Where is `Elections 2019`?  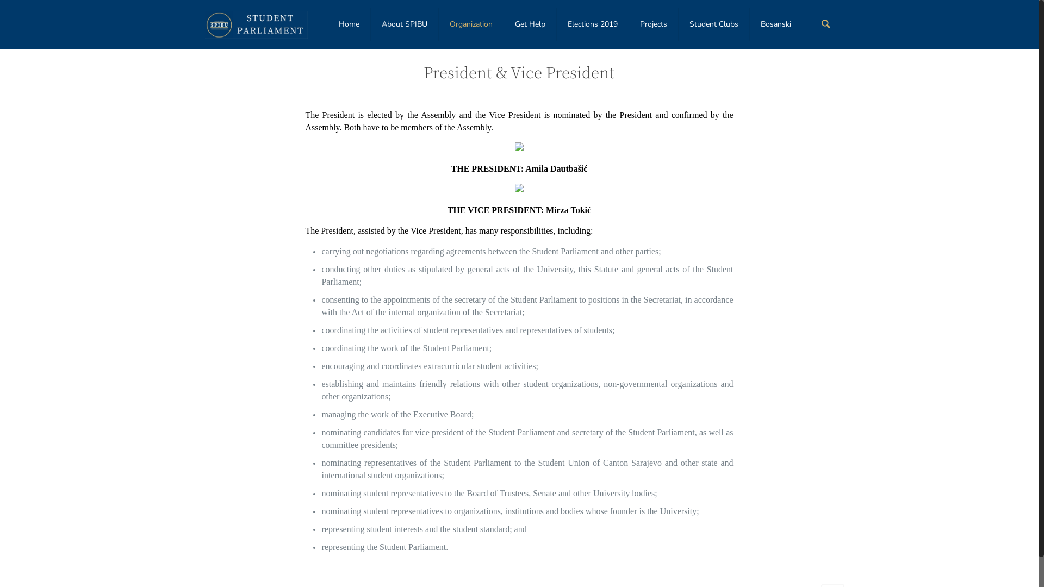
Elections 2019 is located at coordinates (593, 24).